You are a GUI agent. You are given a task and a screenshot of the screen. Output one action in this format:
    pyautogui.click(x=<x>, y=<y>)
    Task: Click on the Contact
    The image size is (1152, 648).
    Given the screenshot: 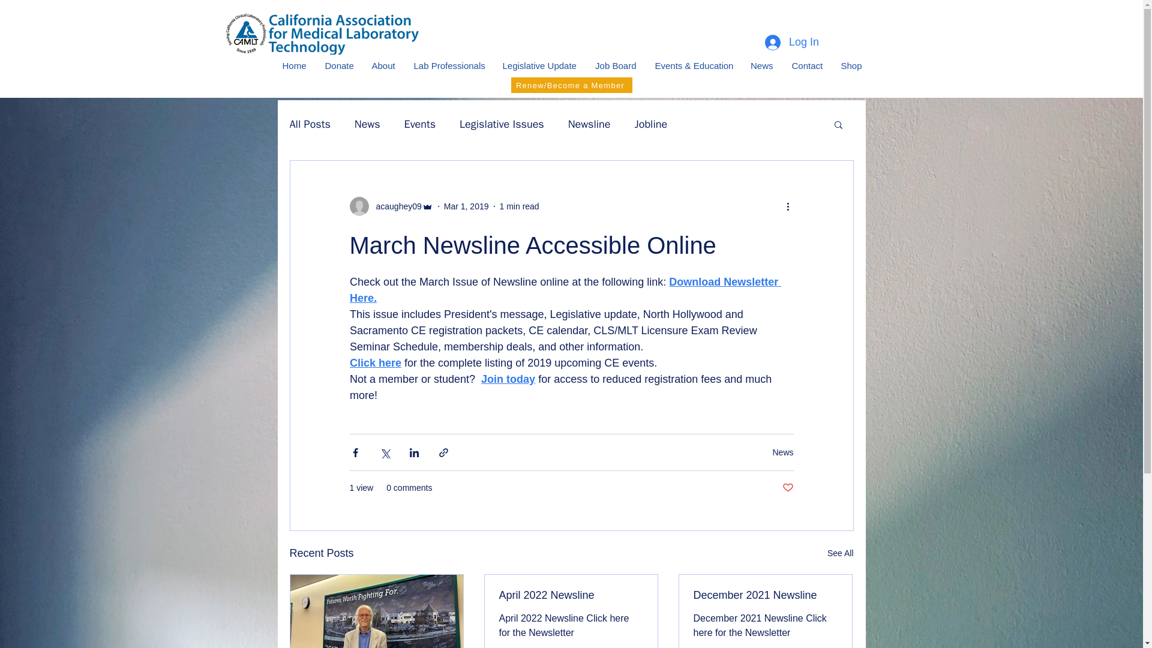 What is the action you would take?
    pyautogui.click(x=806, y=66)
    